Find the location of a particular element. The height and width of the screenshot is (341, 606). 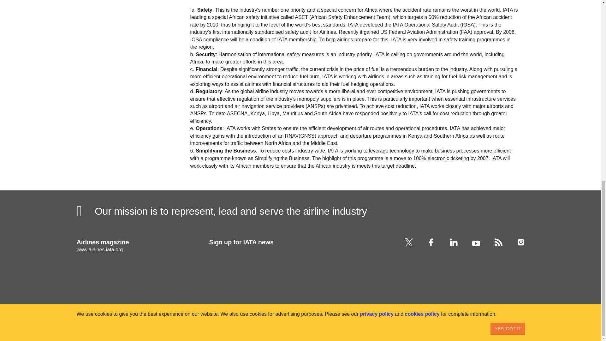

IATA RSS Feed is located at coordinates (498, 242).